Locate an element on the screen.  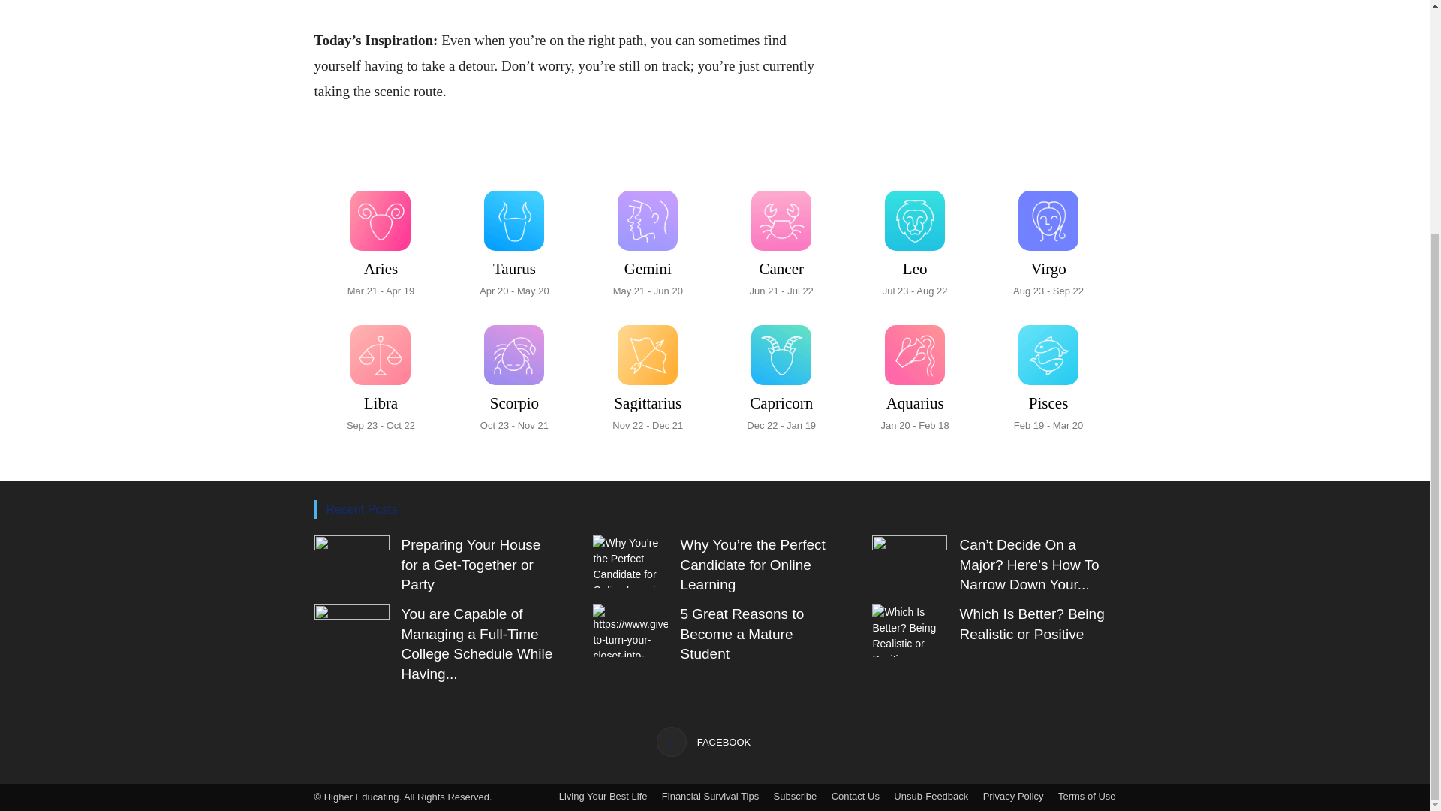
Preparing Your House for a Get-Together or Party is located at coordinates (1048, 245).